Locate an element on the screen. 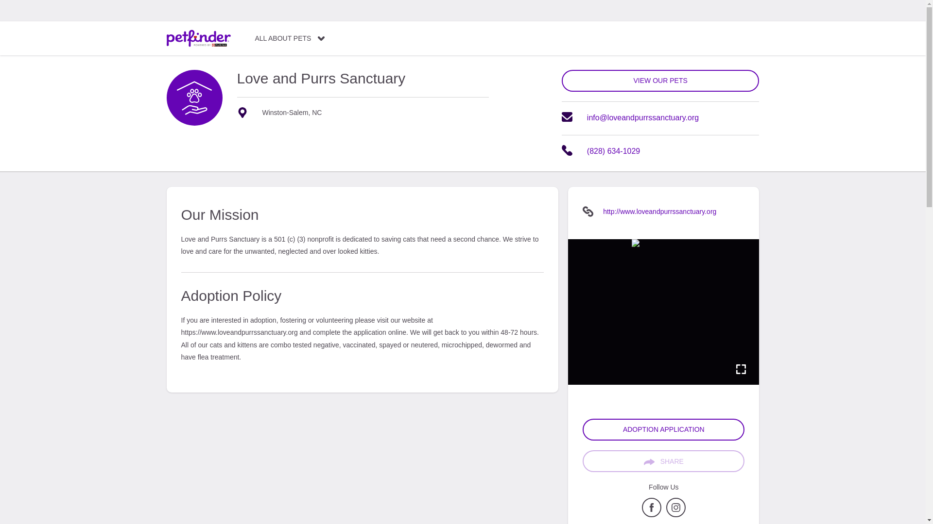 Image resolution: width=933 pixels, height=524 pixels. Follow Us on Instagram is located at coordinates (675, 515).